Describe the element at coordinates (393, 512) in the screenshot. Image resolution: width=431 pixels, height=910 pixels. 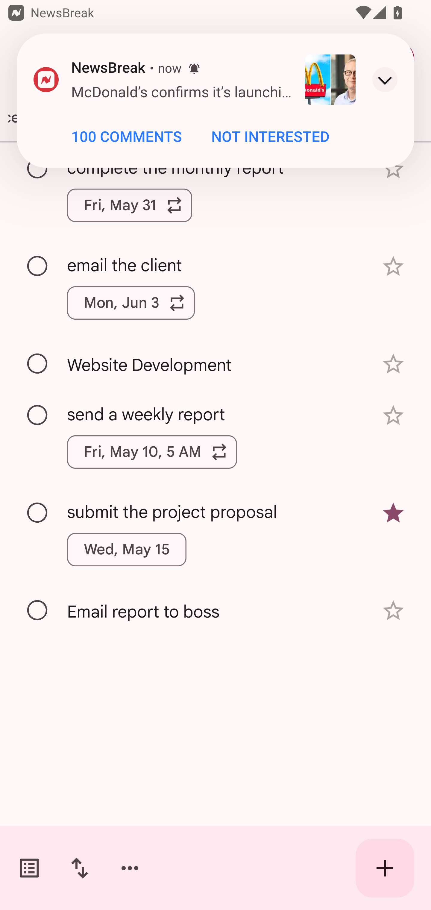
I see `Remove star` at that location.